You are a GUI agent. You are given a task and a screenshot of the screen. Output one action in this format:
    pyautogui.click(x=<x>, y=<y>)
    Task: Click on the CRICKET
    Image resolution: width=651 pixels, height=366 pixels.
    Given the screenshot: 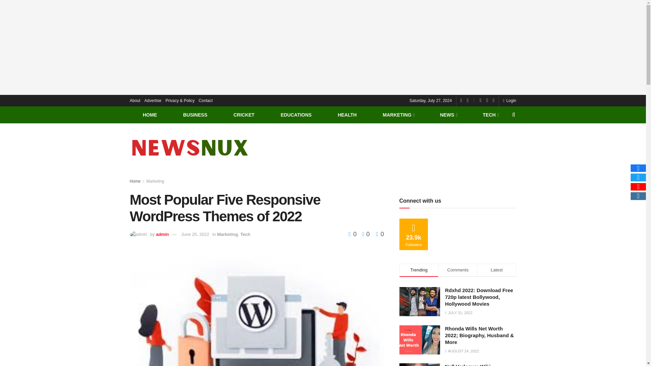 What is the action you would take?
    pyautogui.click(x=244, y=115)
    